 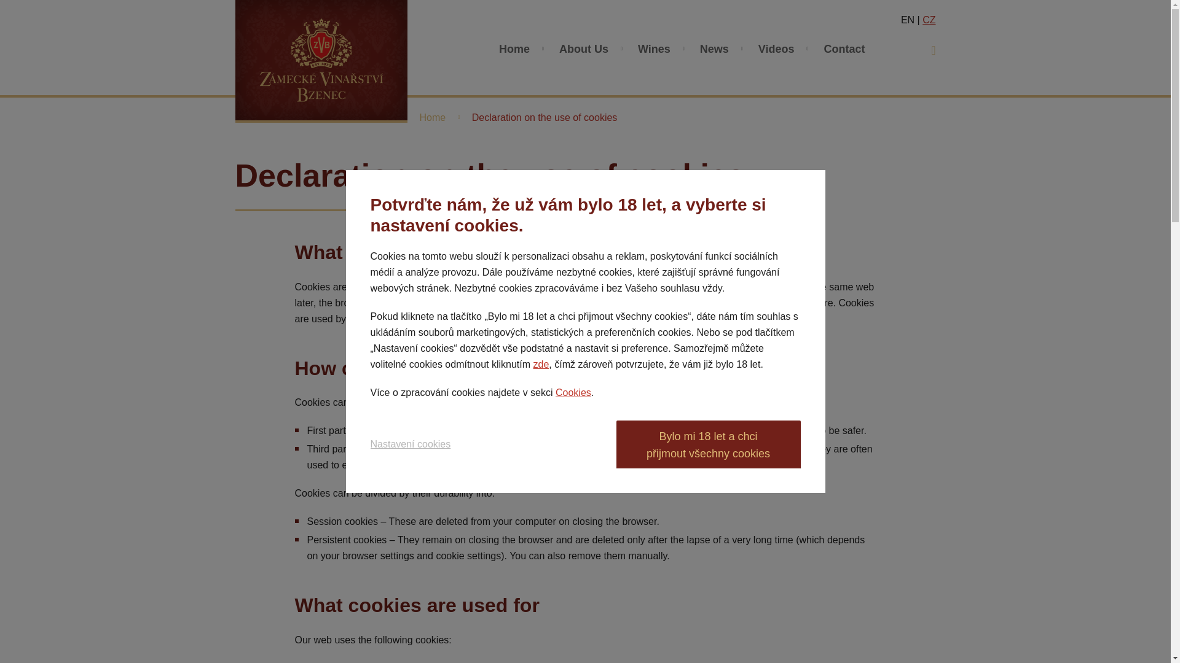 I want to click on Cookies, so click(x=573, y=392).